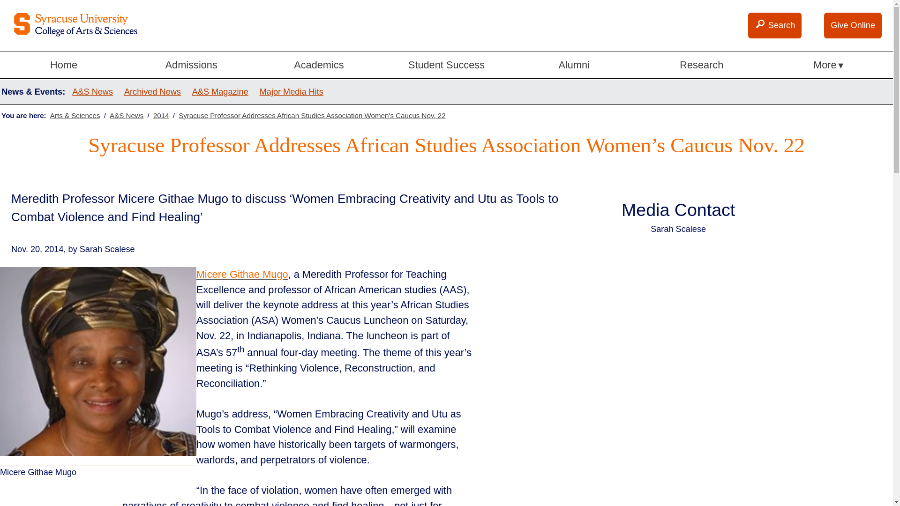  I want to click on Search, so click(760, 24).